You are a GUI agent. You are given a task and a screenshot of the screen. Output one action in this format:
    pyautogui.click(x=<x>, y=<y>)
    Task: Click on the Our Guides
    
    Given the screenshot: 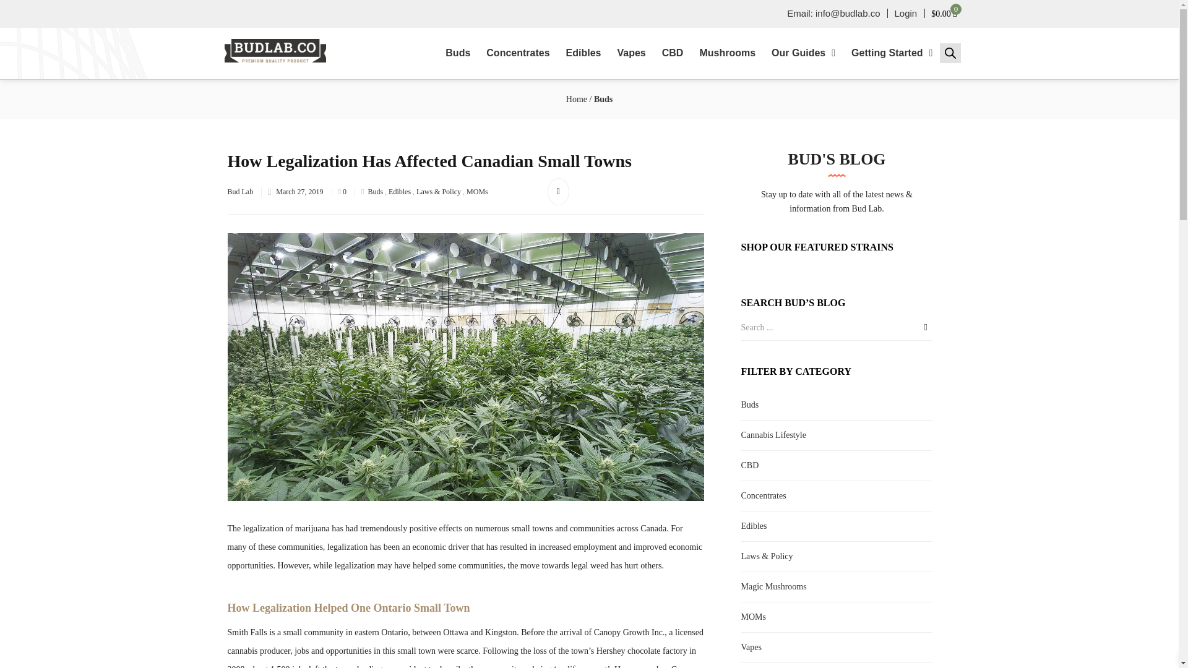 What is the action you would take?
    pyautogui.click(x=803, y=53)
    